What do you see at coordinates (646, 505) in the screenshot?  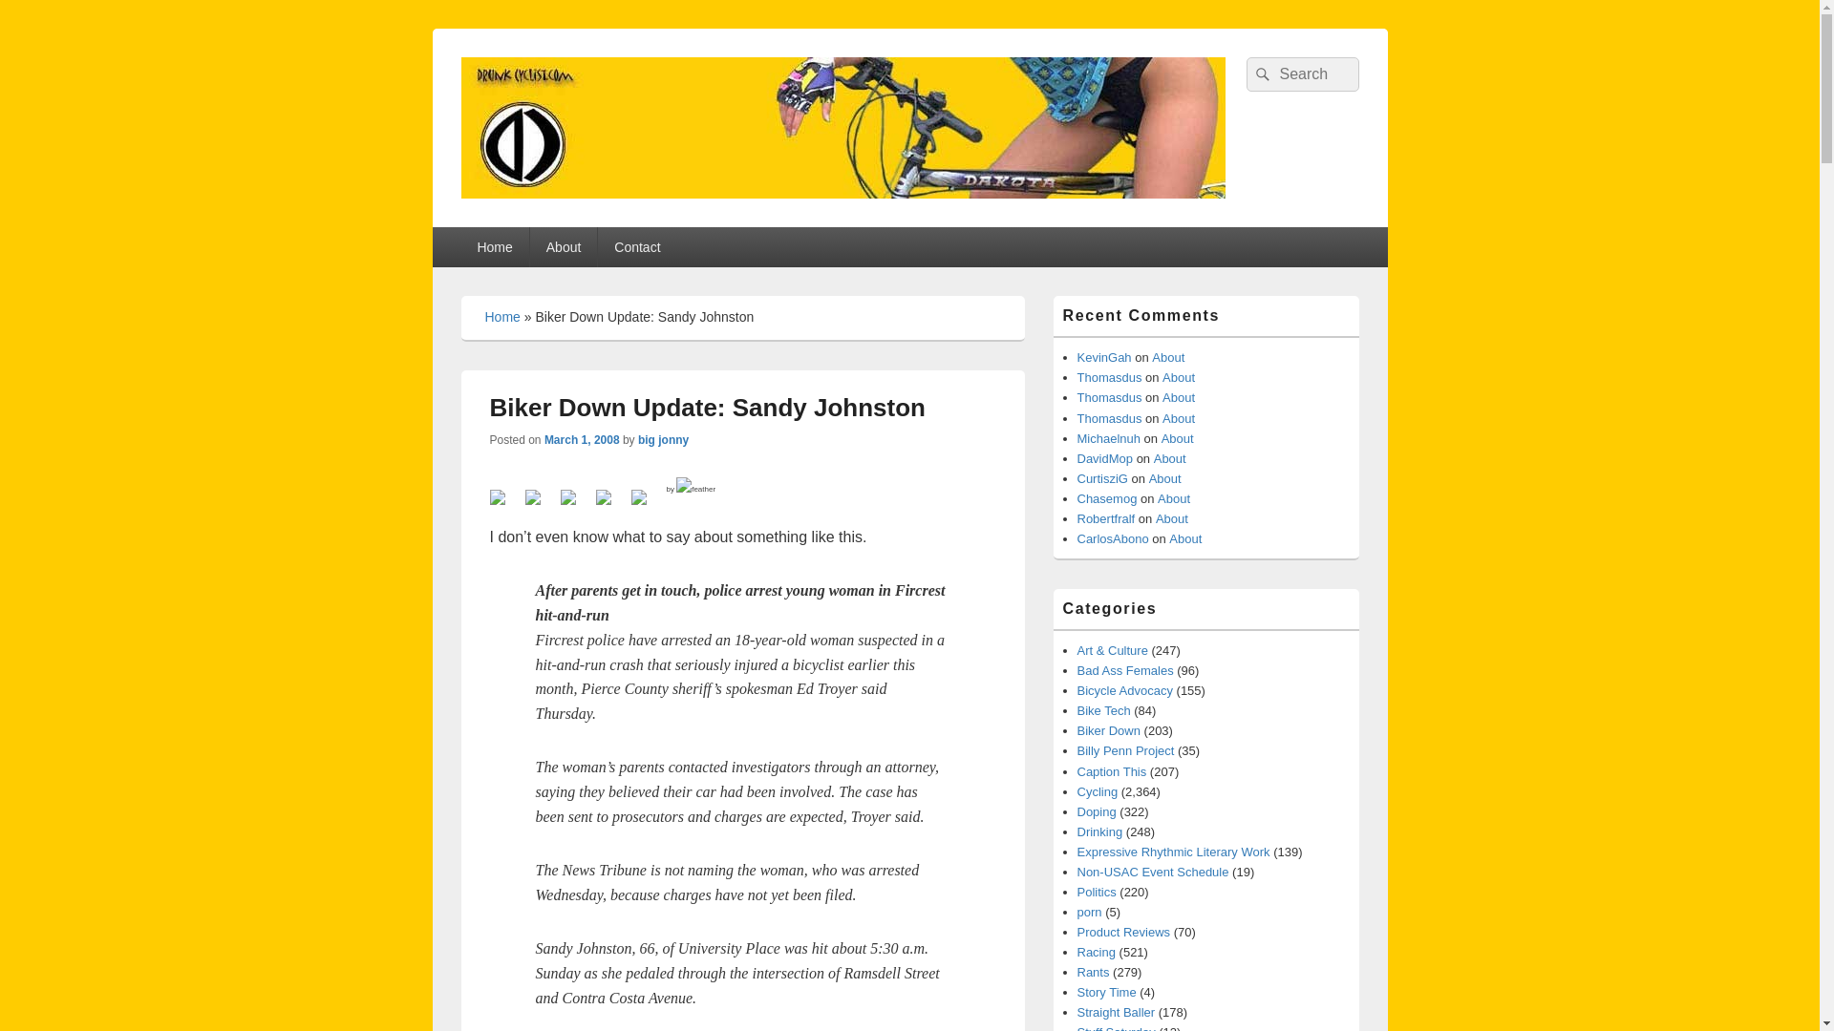 I see `Share by email` at bounding box center [646, 505].